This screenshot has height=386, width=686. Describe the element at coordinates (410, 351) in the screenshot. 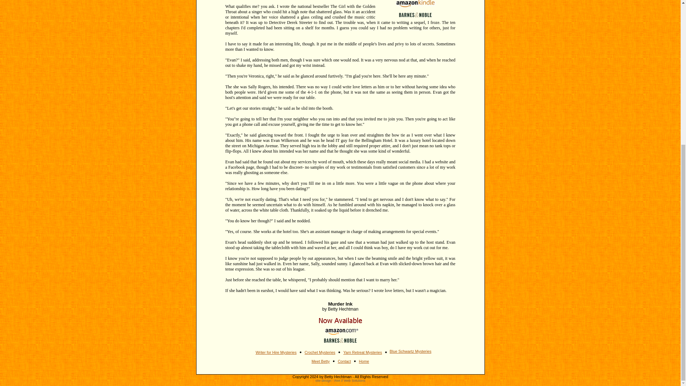

I see `Blue Schwartz Mysteries` at that location.